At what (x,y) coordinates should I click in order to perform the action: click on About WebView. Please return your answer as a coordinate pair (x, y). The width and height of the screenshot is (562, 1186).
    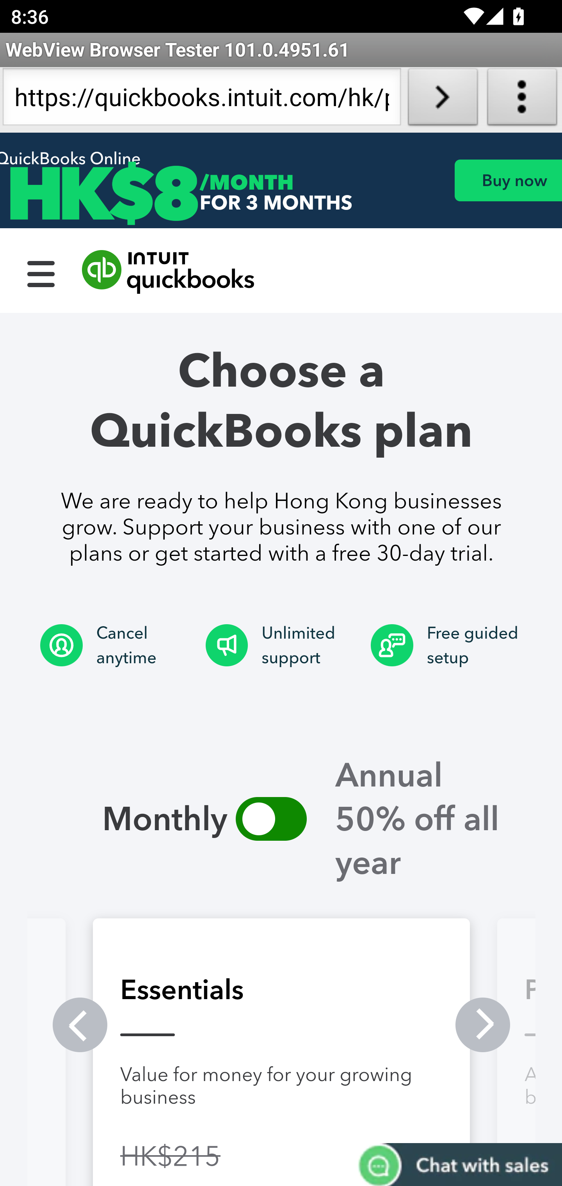
    Looking at the image, I should click on (522, 100).